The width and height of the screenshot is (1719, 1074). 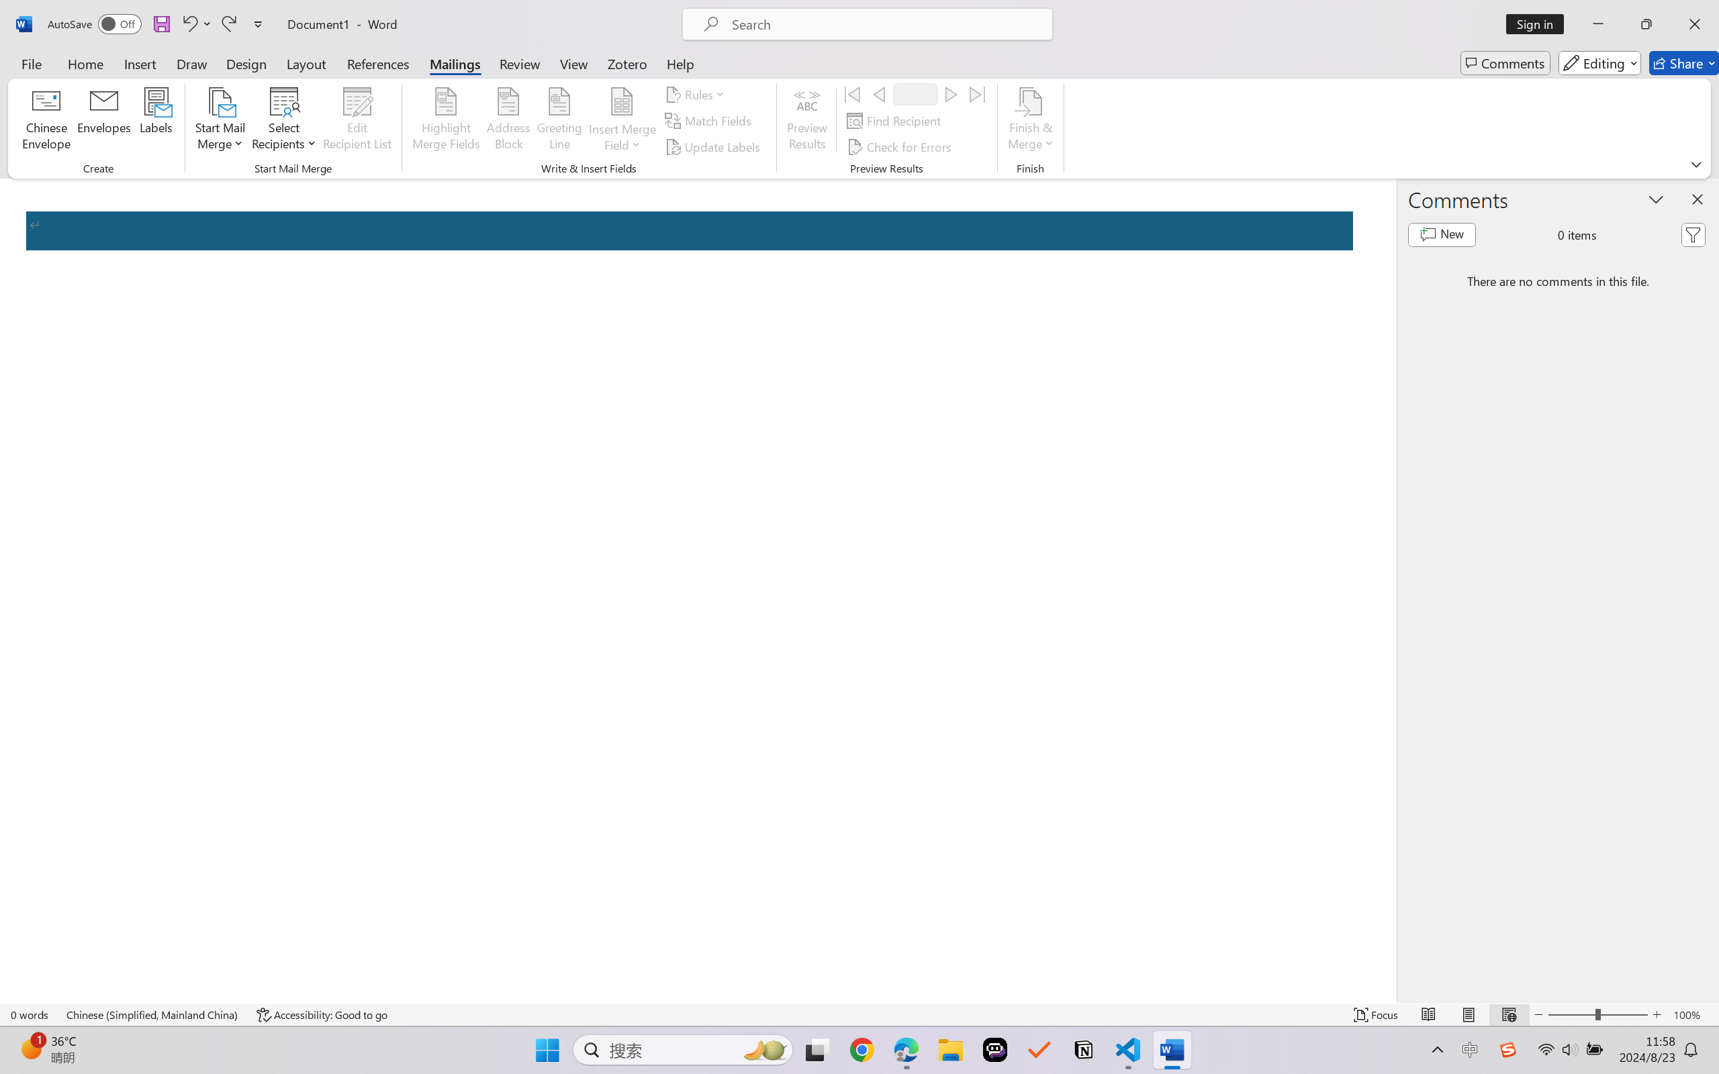 I want to click on Previous, so click(x=878, y=94).